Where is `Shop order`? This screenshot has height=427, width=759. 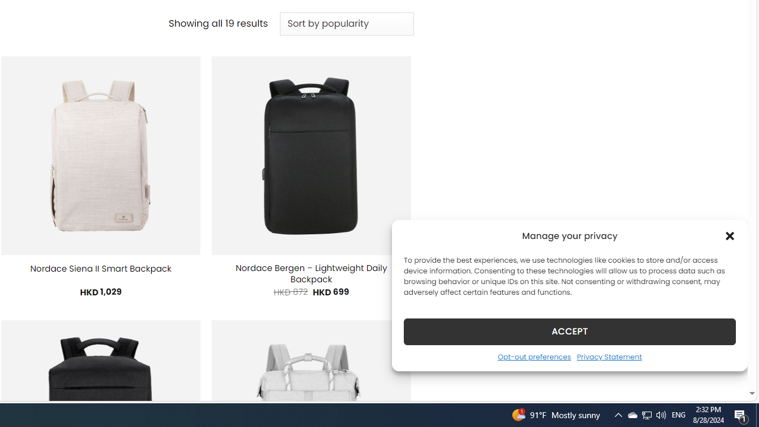 Shop order is located at coordinates (346, 24).